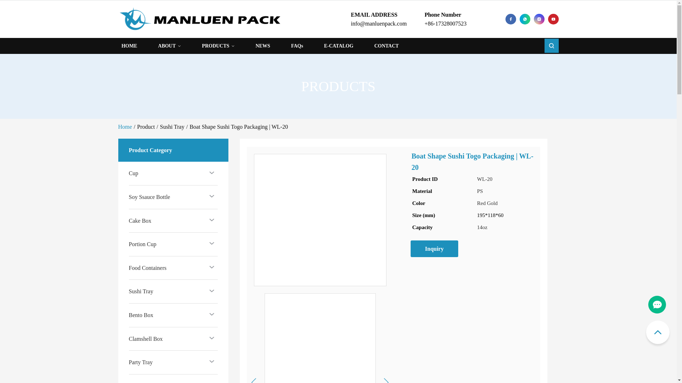 This screenshot has height=383, width=682. Describe the element at coordinates (218, 46) in the screenshot. I see `PRODUCTS` at that location.